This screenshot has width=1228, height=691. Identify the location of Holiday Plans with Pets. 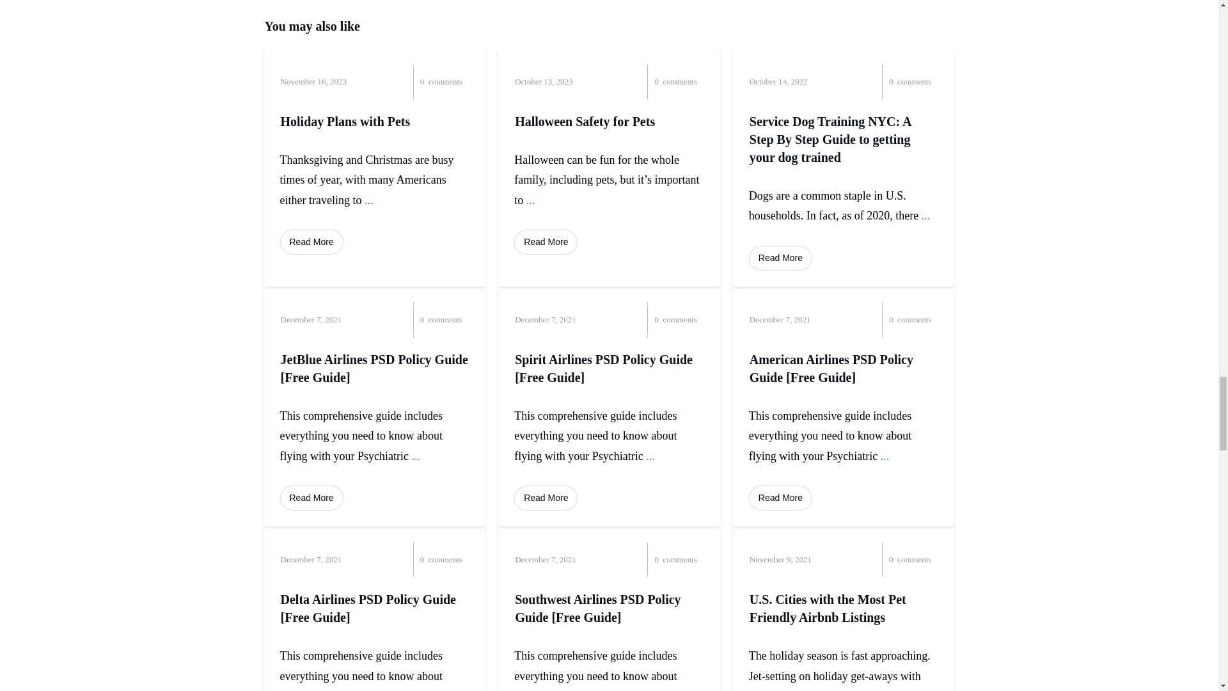
(345, 122).